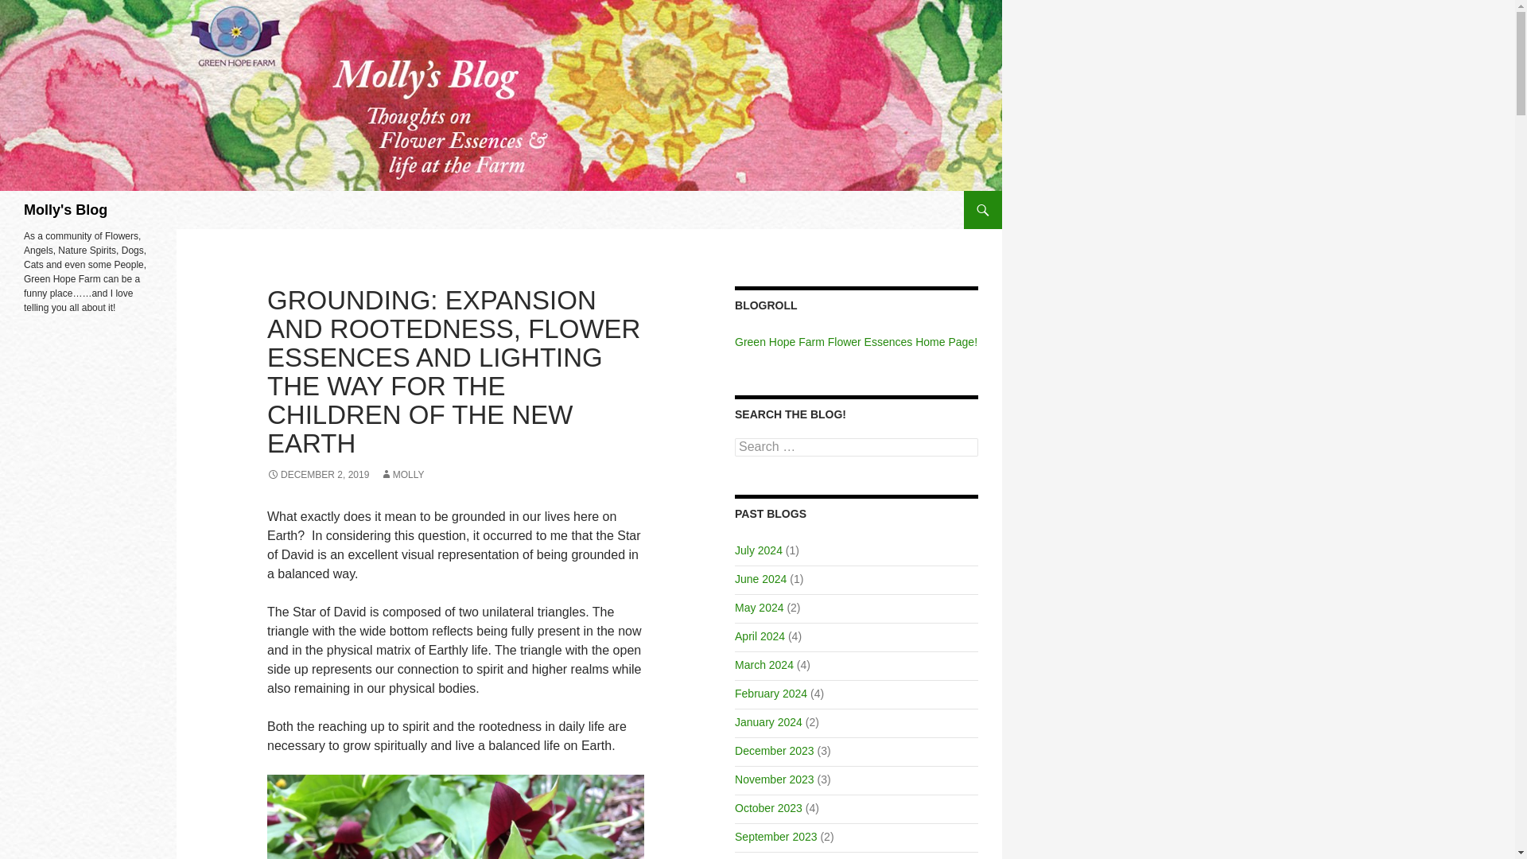  I want to click on May 2024, so click(759, 608).